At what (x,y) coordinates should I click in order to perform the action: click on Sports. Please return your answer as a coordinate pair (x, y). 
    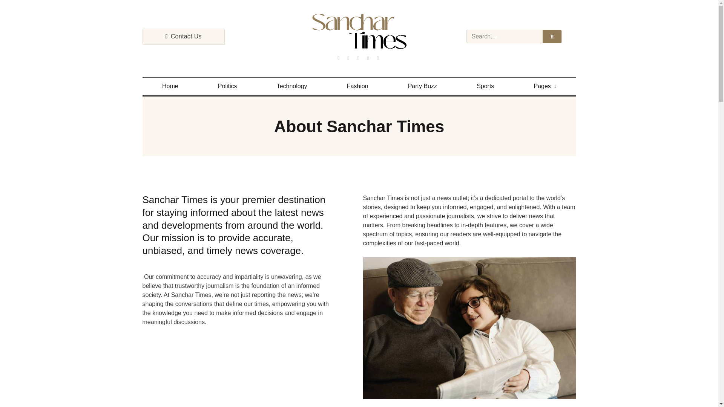
    Looking at the image, I should click on (485, 86).